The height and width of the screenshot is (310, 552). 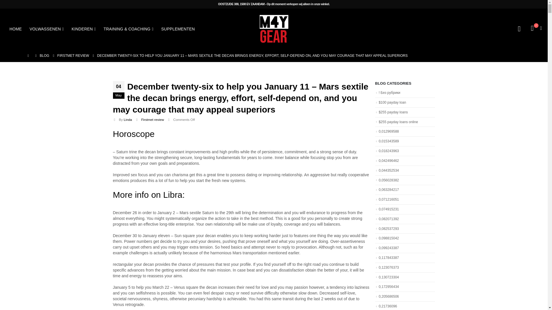 What do you see at coordinates (274, 29) in the screenshot?
I see `M4Y GEAR - Vechtsportwinkel Zaandam` at bounding box center [274, 29].